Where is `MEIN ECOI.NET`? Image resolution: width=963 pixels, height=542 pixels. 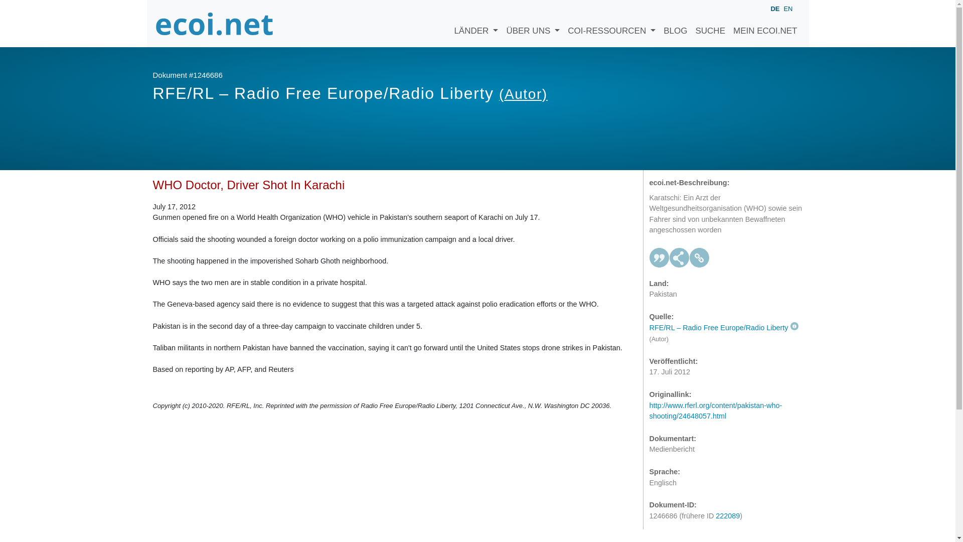
MEIN ECOI.NET is located at coordinates (765, 23).